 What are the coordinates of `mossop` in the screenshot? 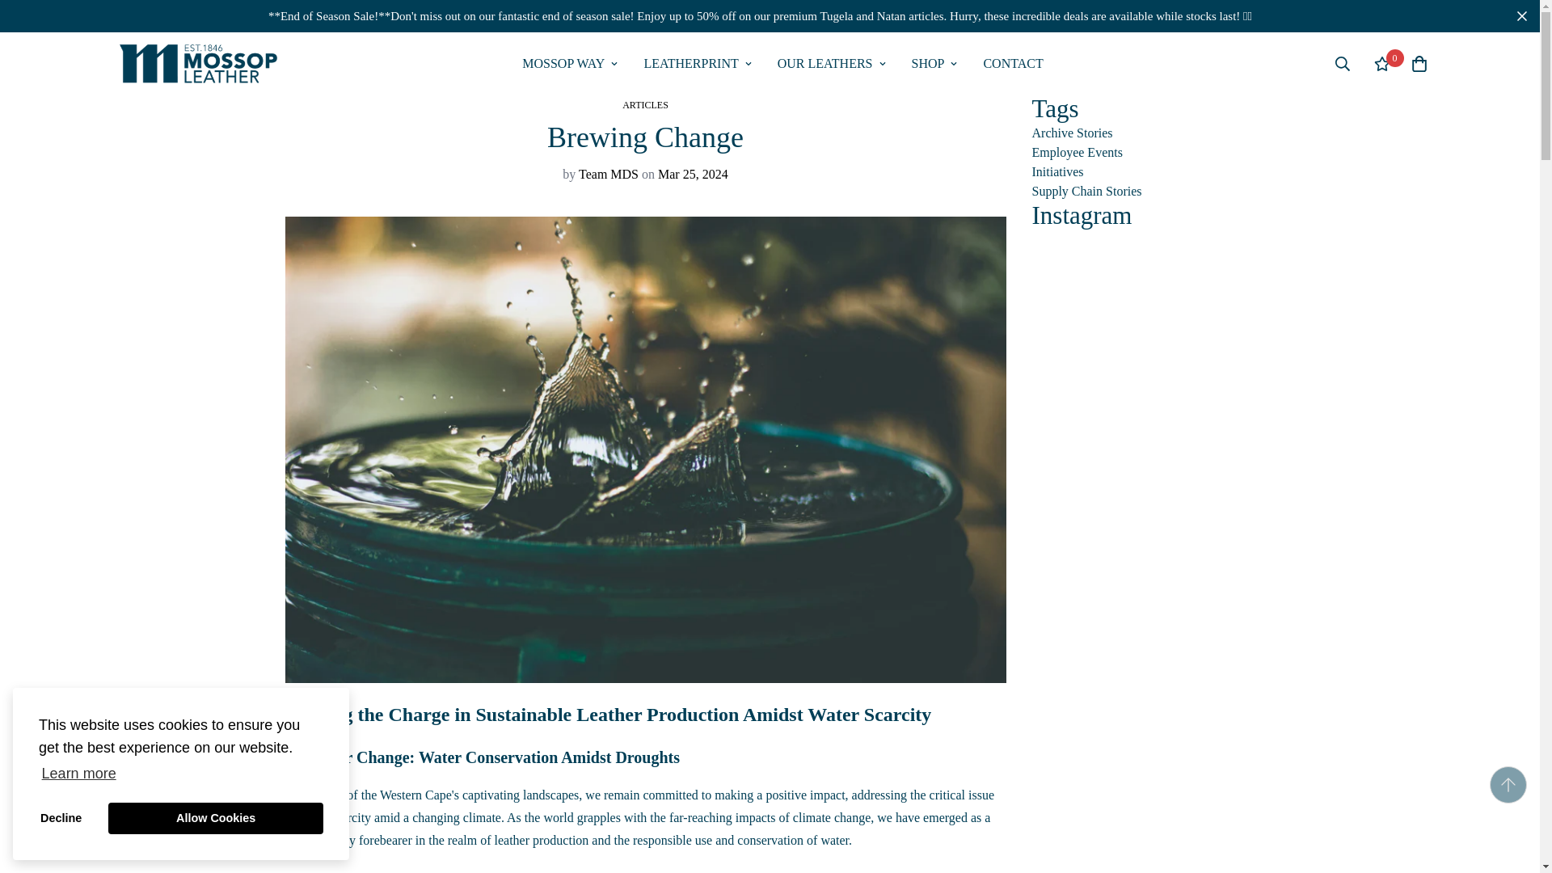 It's located at (697, 63).